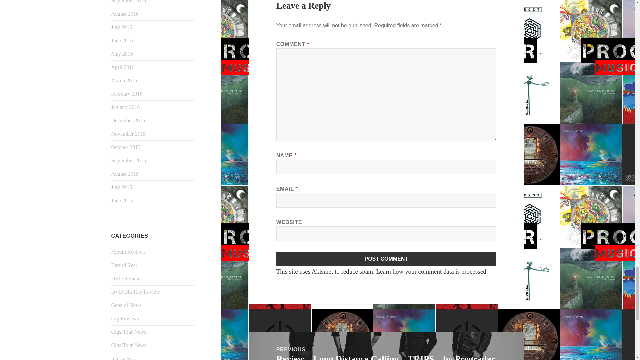  What do you see at coordinates (386, 259) in the screenshot?
I see `Post Comment` at bounding box center [386, 259].